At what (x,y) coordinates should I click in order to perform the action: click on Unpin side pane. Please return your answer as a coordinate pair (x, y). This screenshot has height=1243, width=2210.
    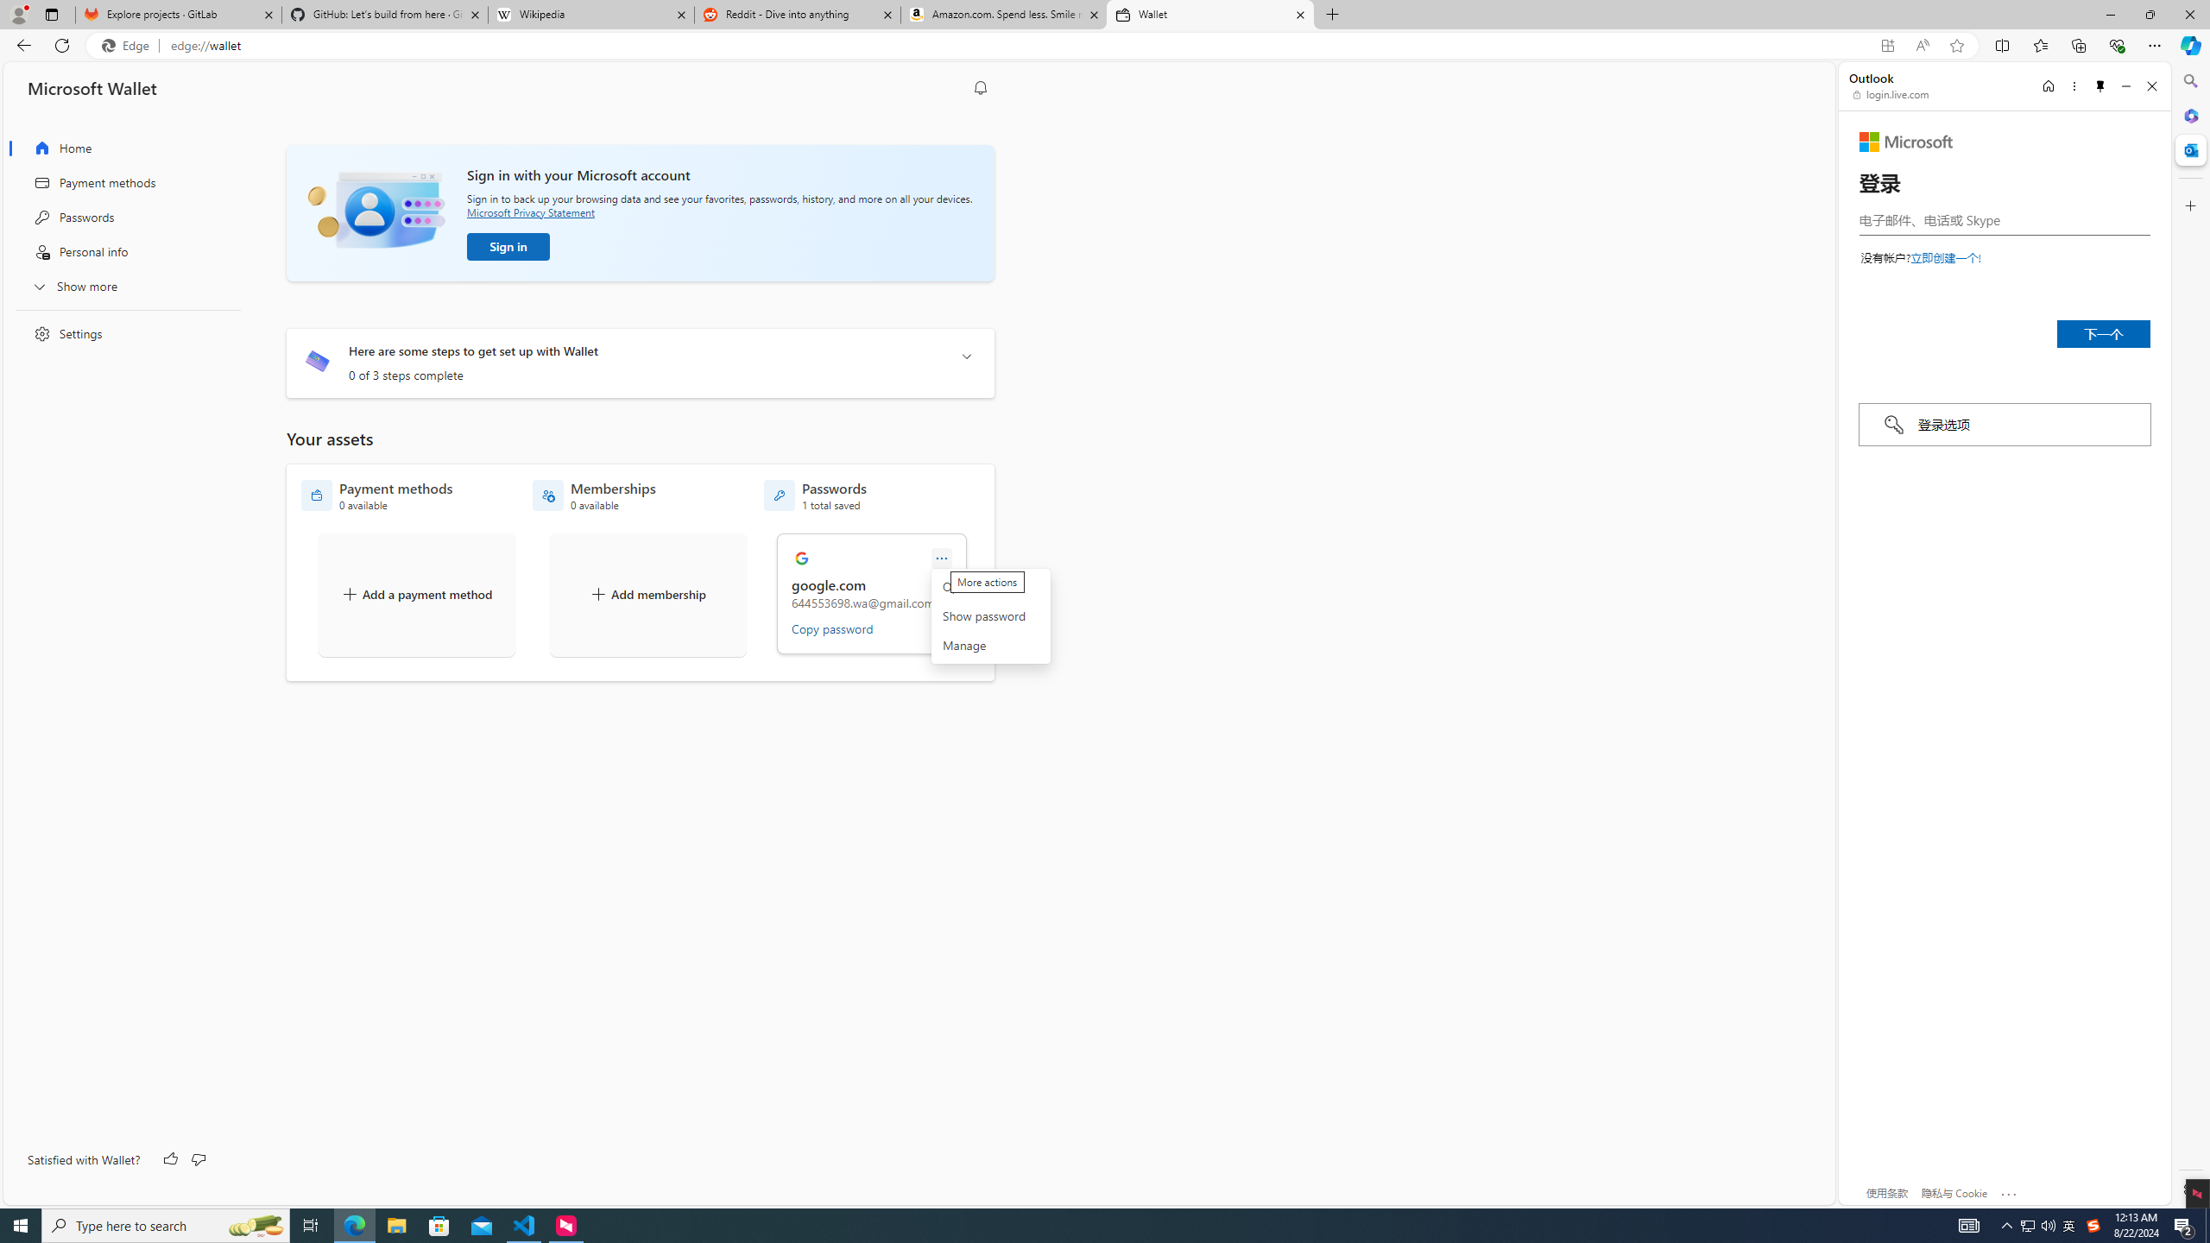
    Looking at the image, I should click on (2100, 86).